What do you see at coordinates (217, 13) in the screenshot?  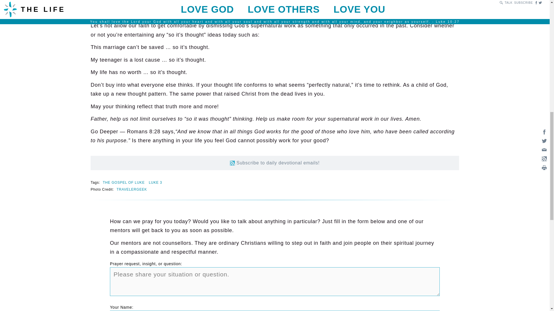 I see `Luke 24:6` at bounding box center [217, 13].